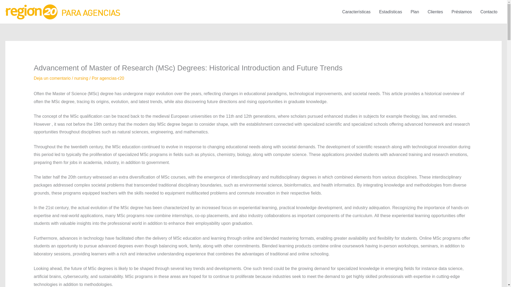  What do you see at coordinates (52, 78) in the screenshot?
I see `Deja un comentario` at bounding box center [52, 78].